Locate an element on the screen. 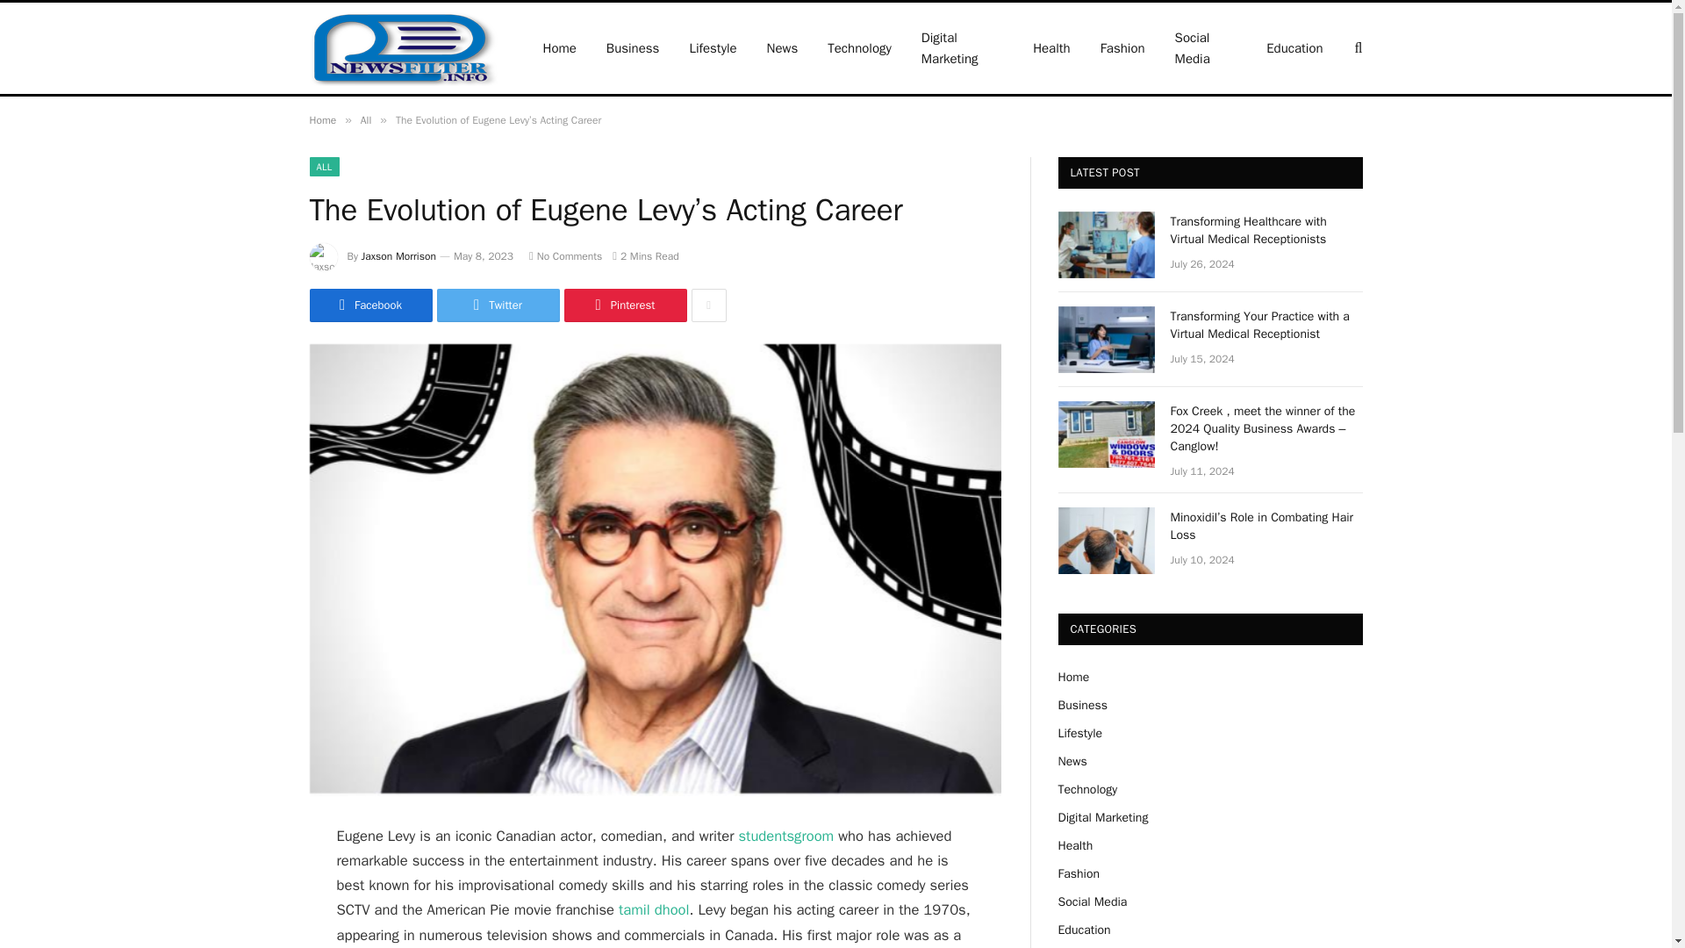 The image size is (1685, 948). Twitter is located at coordinates (498, 305).